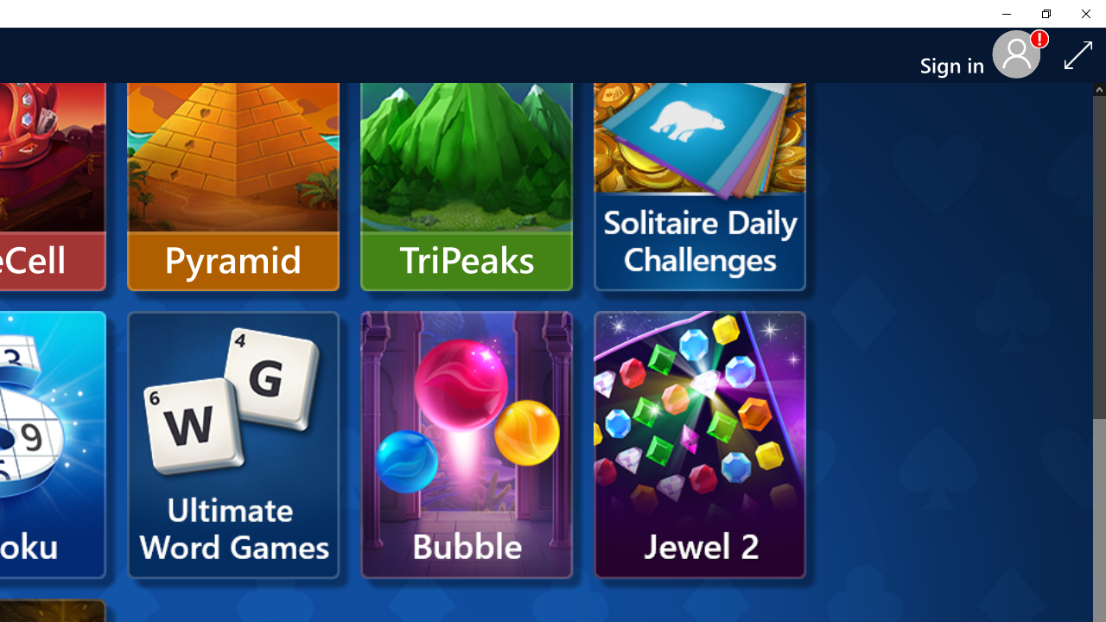 The image size is (1106, 622). What do you see at coordinates (233, 157) in the screenshot?
I see `Pyramid` at bounding box center [233, 157].